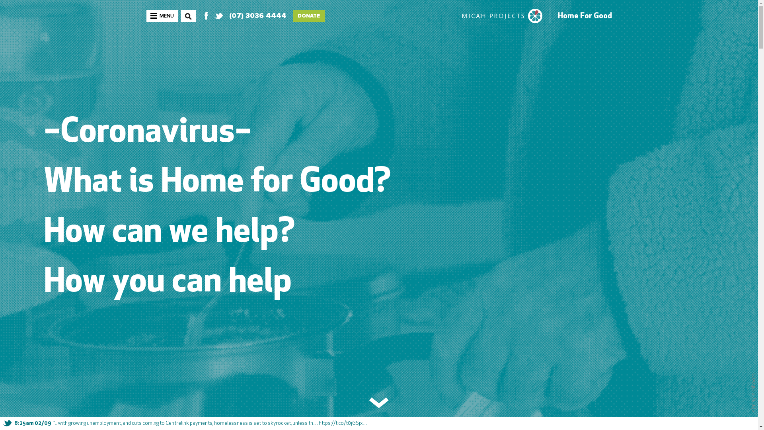 Image resolution: width=764 pixels, height=430 pixels. Describe the element at coordinates (218, 16) in the screenshot. I see `Twitter` at that location.